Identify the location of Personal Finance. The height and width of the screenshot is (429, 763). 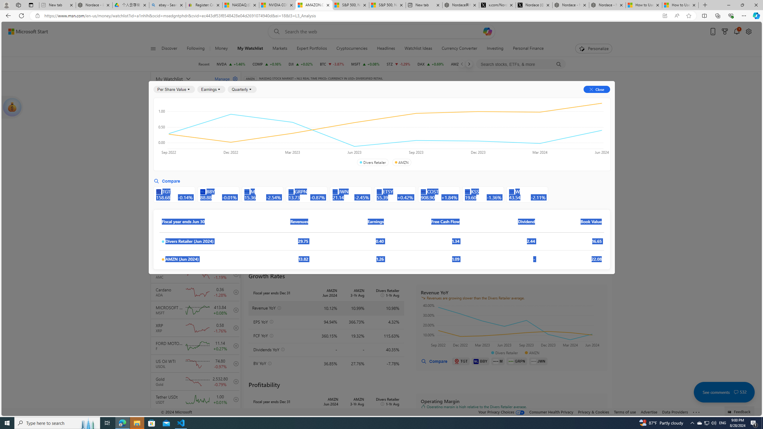
(528, 49).